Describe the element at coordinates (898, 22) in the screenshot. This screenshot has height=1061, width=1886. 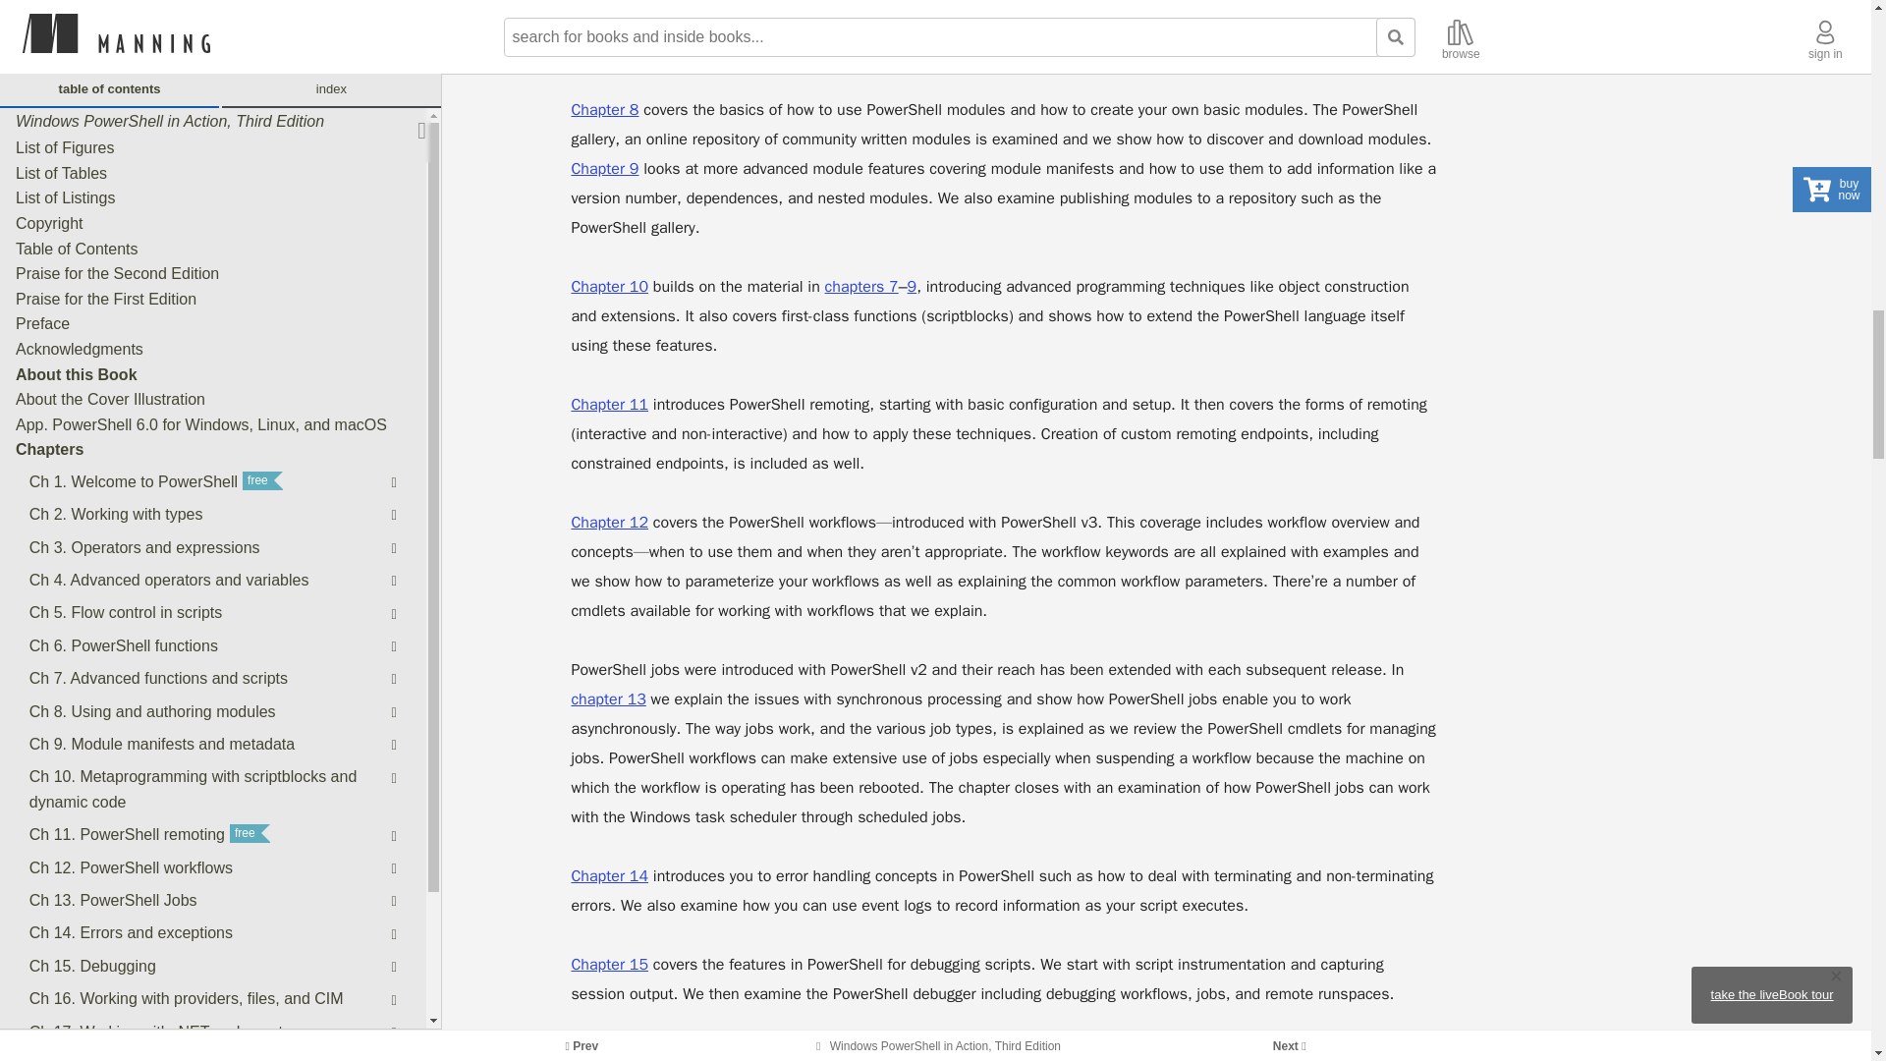
I see `chapter 6` at that location.